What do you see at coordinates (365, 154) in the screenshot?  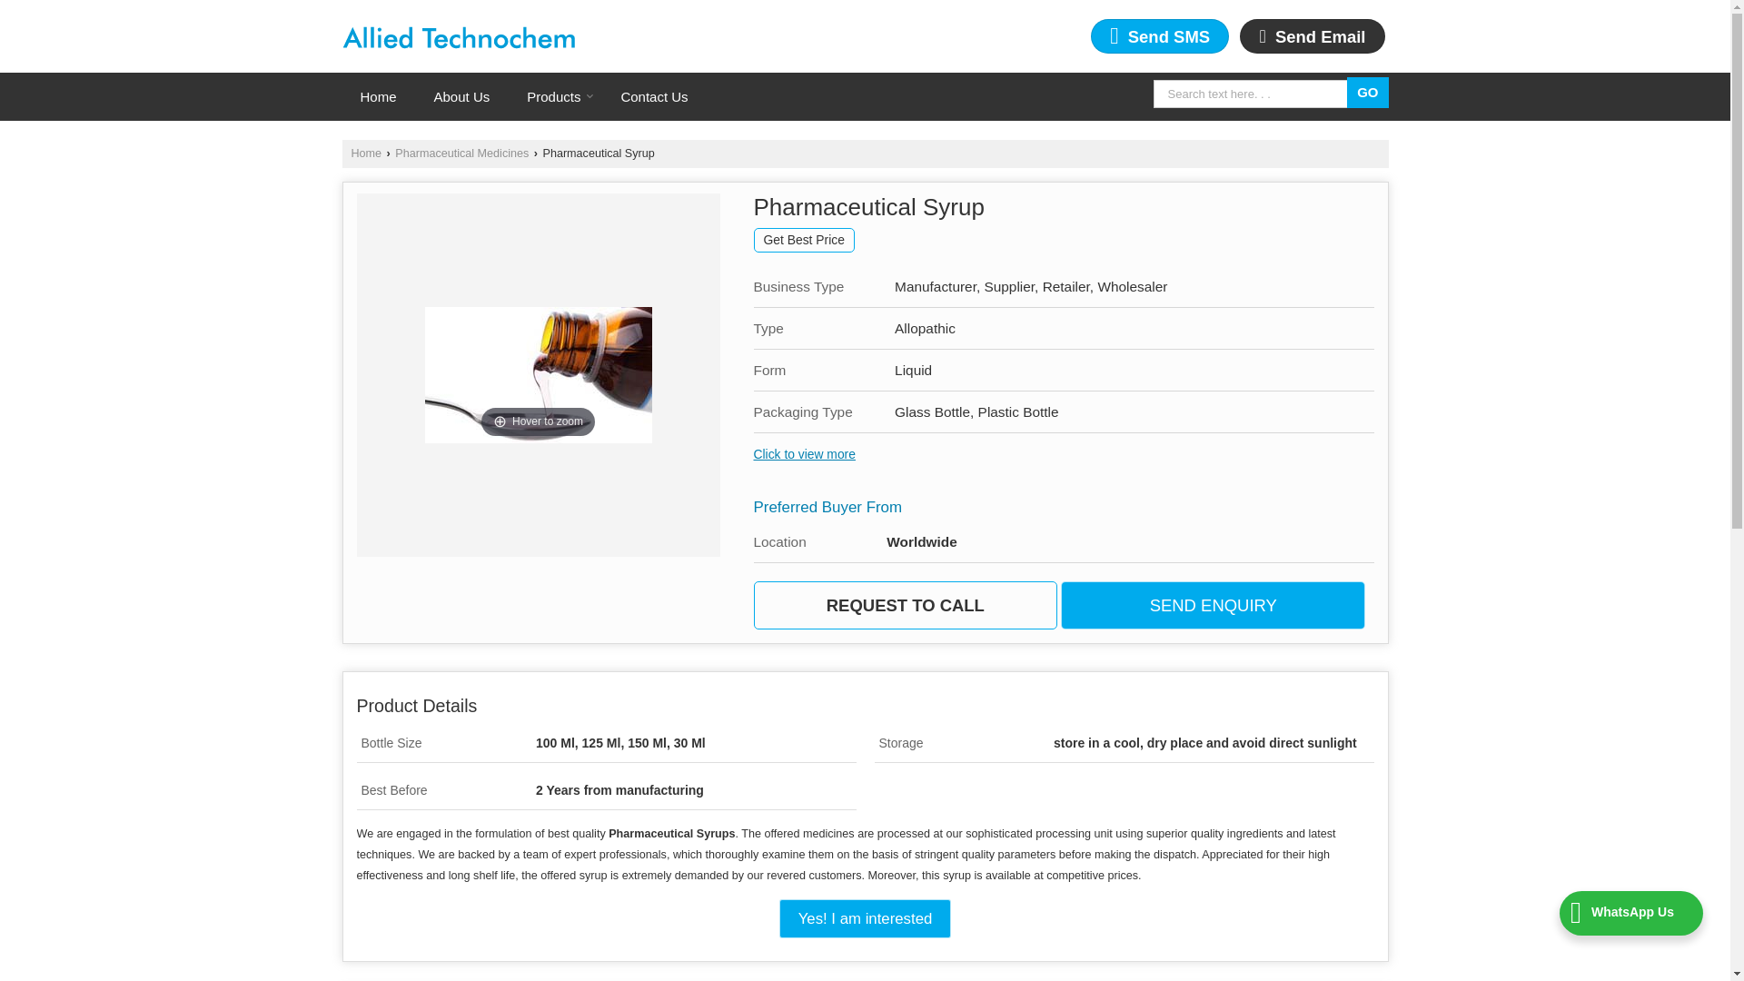 I see `Home` at bounding box center [365, 154].